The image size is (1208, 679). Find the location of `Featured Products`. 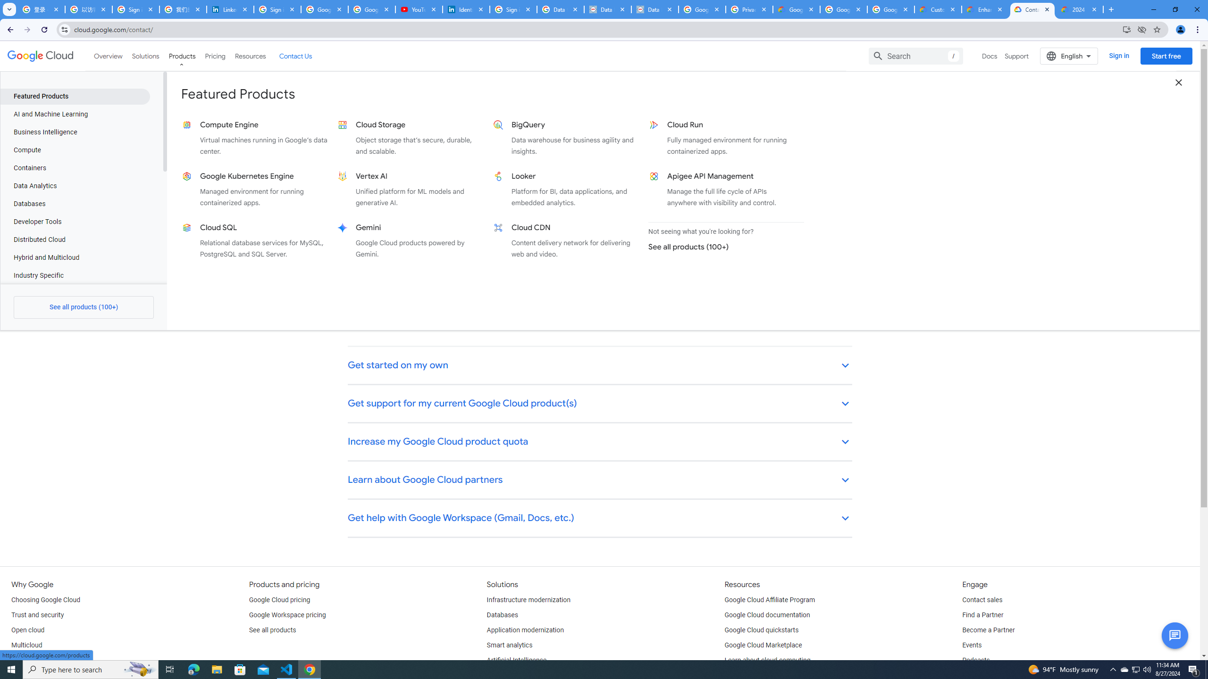

Featured Products is located at coordinates (75, 96).